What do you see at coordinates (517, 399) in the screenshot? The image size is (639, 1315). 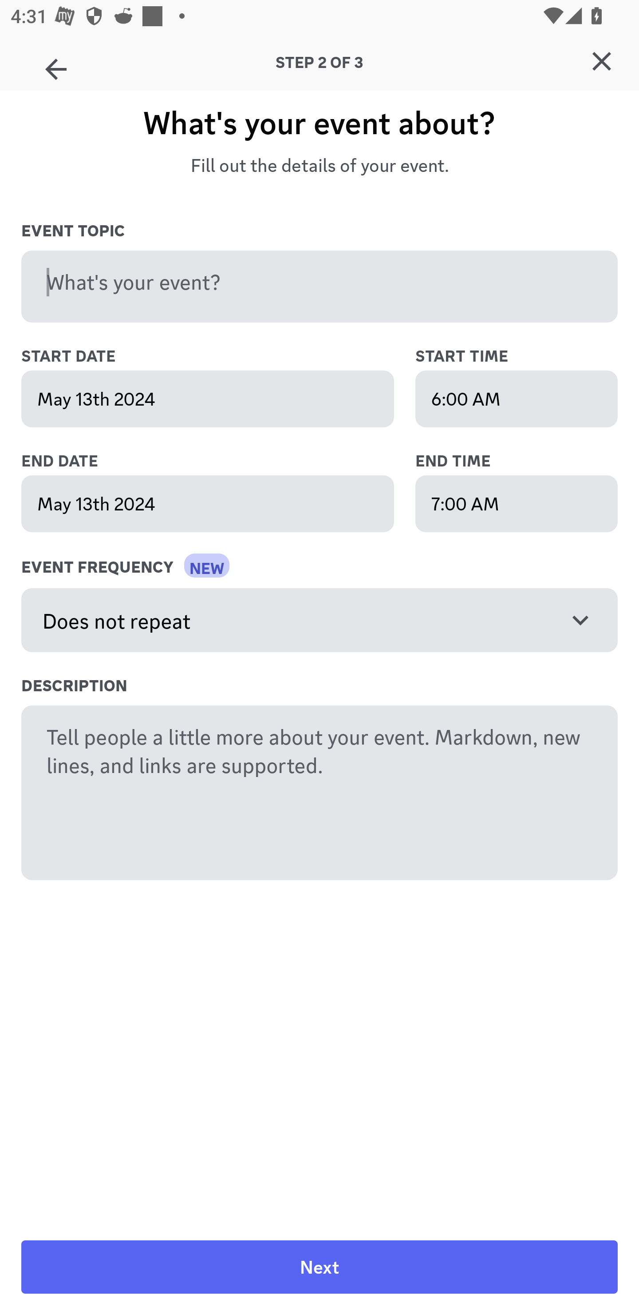 I see `Start Time, 6:00 AM 6:00 AM` at bounding box center [517, 399].